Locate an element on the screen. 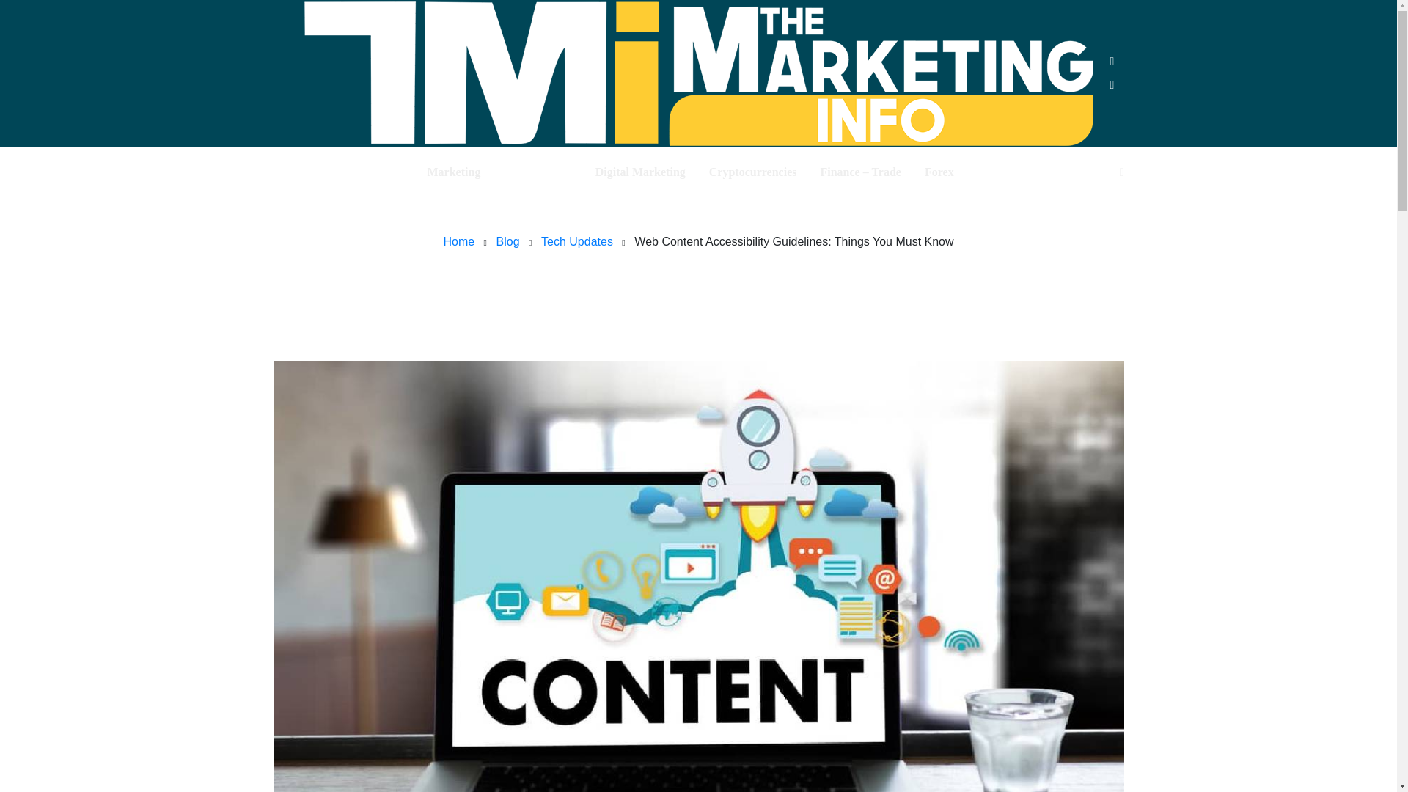 This screenshot has width=1408, height=792. Cryptocurrencies is located at coordinates (752, 172).